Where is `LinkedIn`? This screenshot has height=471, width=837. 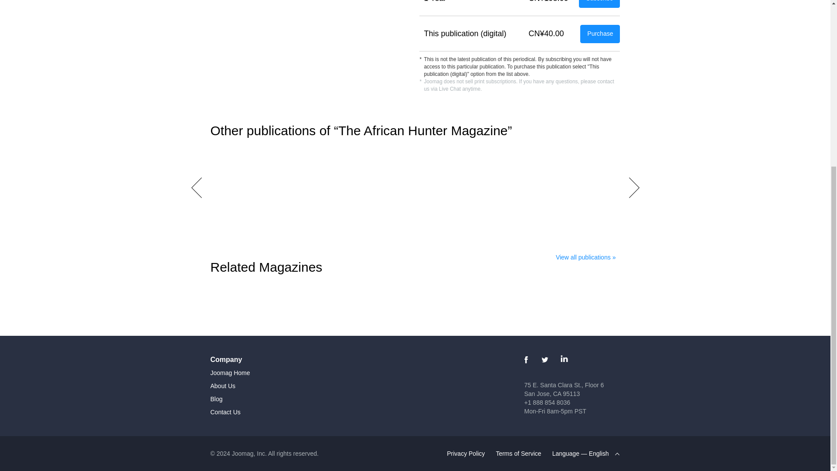
LinkedIn is located at coordinates (518, 453).